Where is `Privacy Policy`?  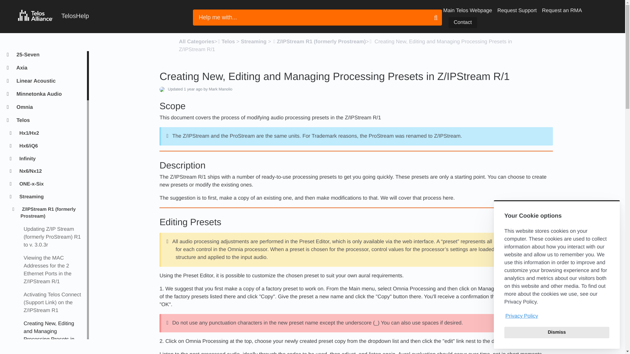 Privacy Policy is located at coordinates (556, 316).